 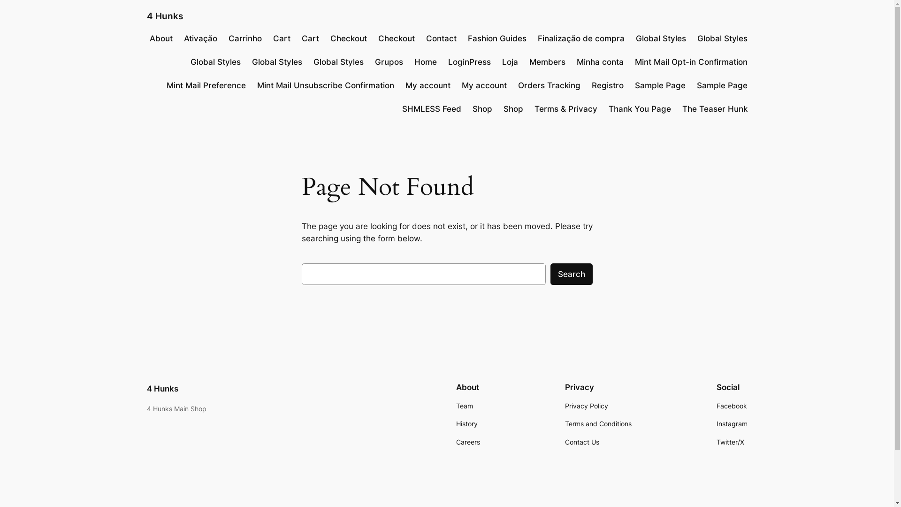 What do you see at coordinates (310, 38) in the screenshot?
I see `Cart` at bounding box center [310, 38].